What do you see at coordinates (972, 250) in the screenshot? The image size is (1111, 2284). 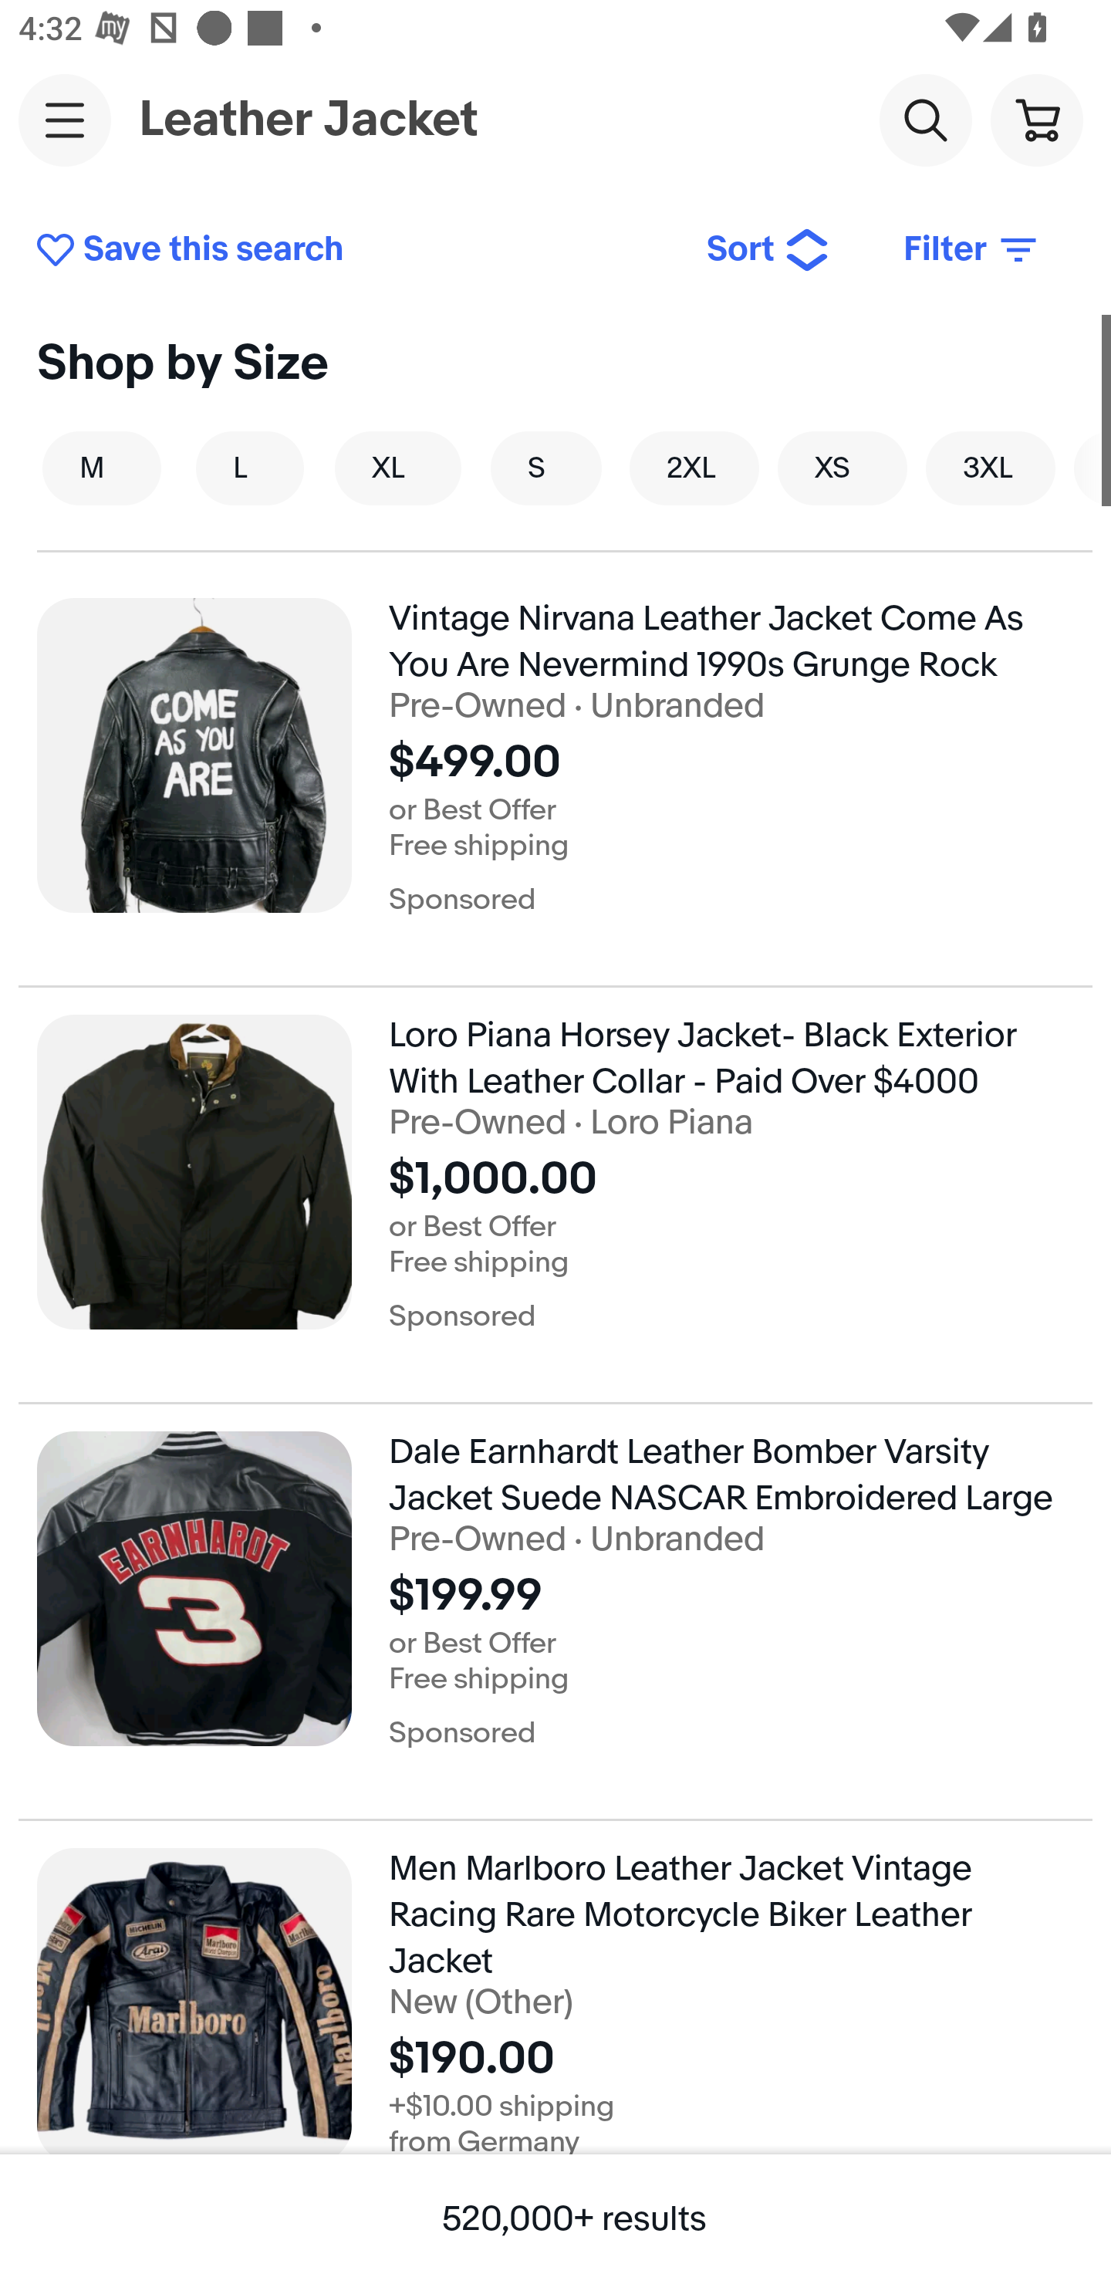 I see `Filter` at bounding box center [972, 250].